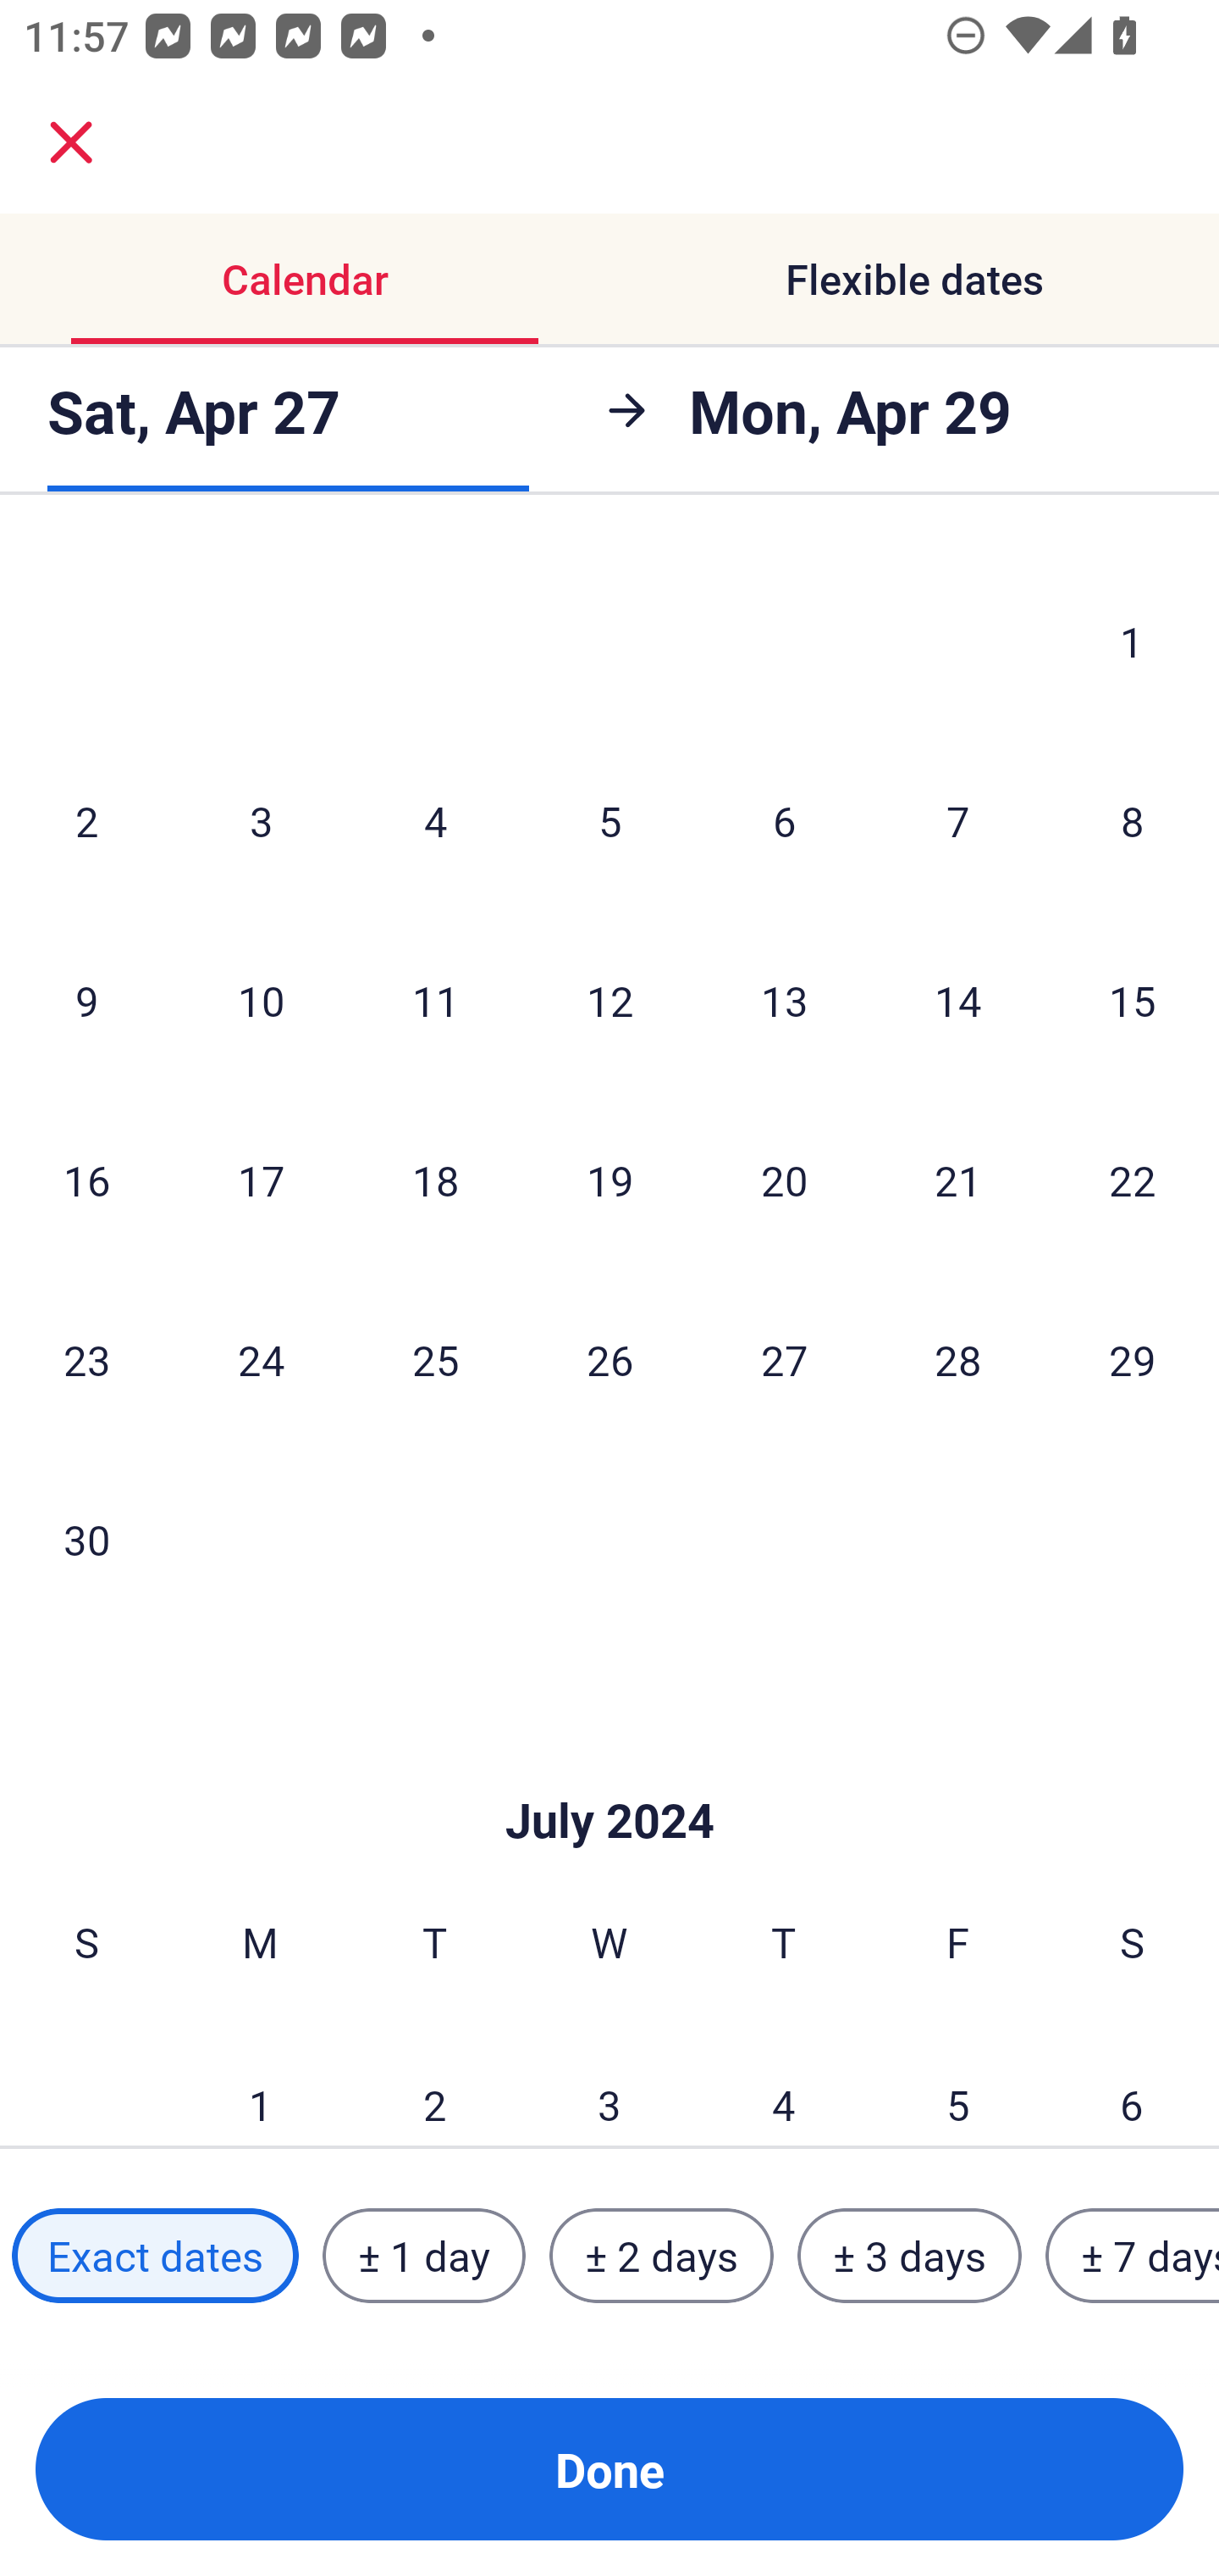  Describe the element at coordinates (958, 820) in the screenshot. I see `7 Friday, June 7, 2024` at that location.